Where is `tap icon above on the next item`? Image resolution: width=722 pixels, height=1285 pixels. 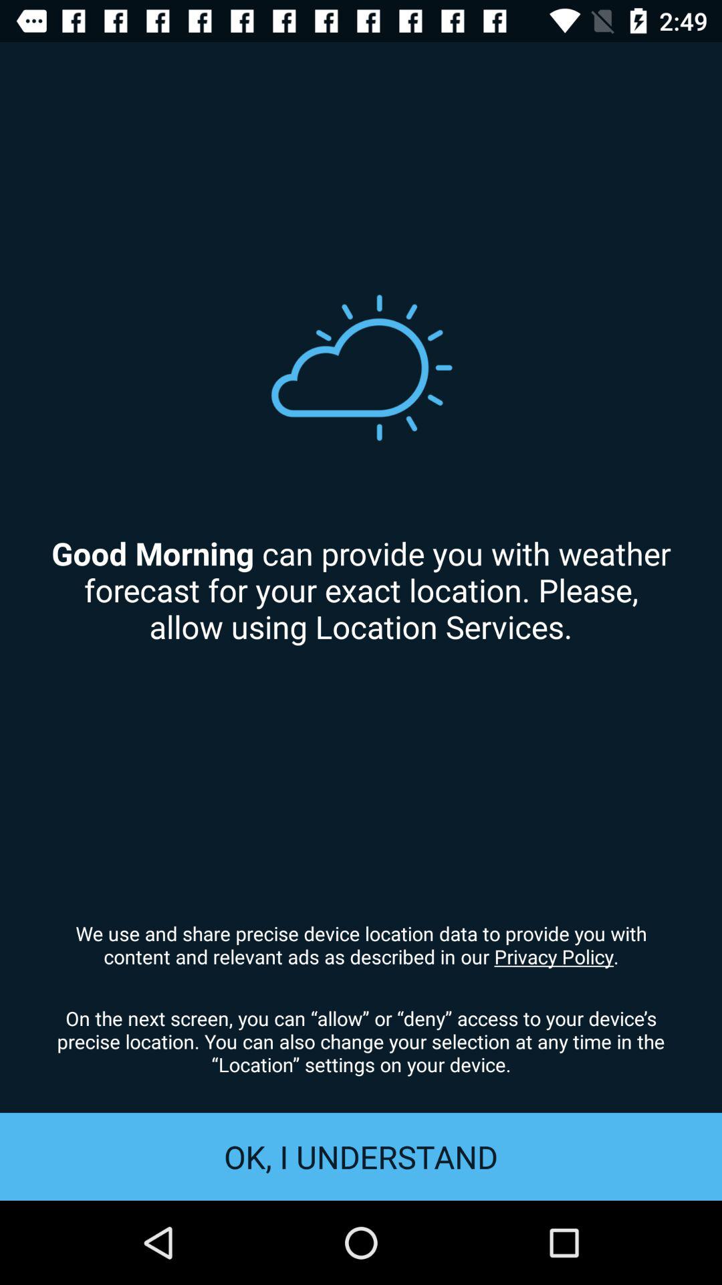
tap icon above on the next item is located at coordinates (361, 944).